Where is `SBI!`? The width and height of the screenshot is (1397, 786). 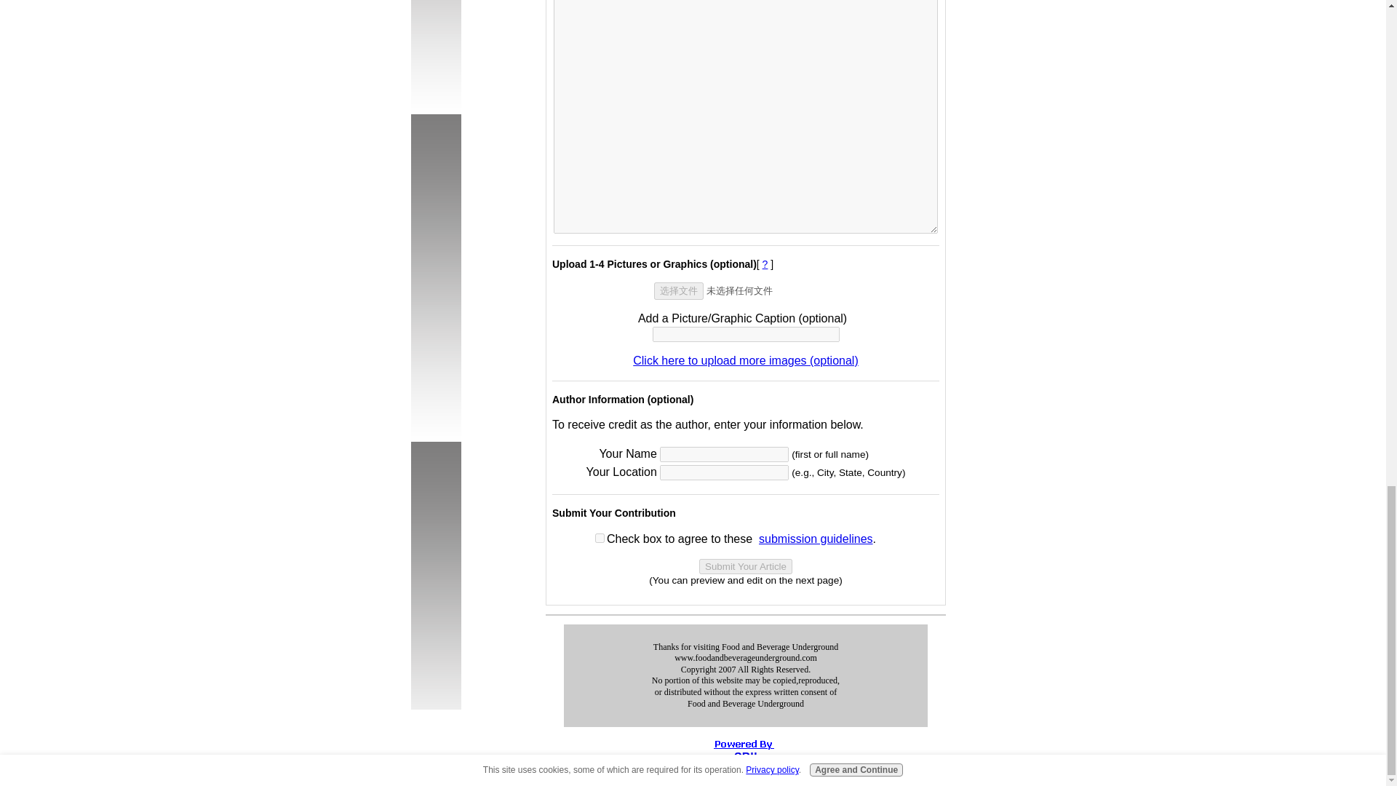
SBI! is located at coordinates (745, 757).